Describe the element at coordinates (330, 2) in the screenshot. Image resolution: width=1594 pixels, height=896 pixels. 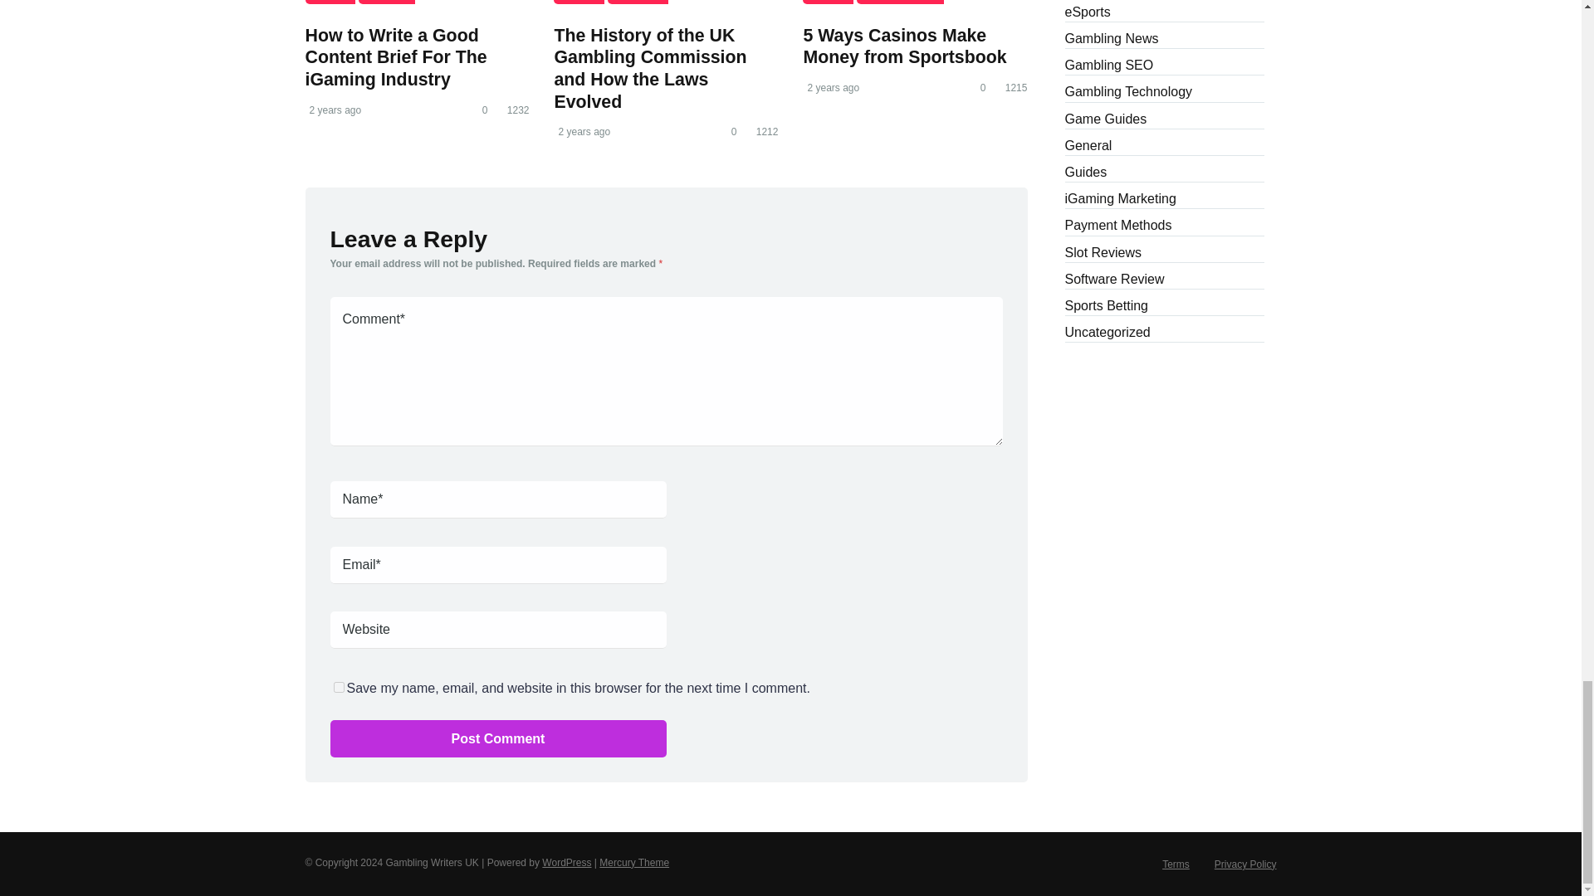
I see `Blogs` at that location.